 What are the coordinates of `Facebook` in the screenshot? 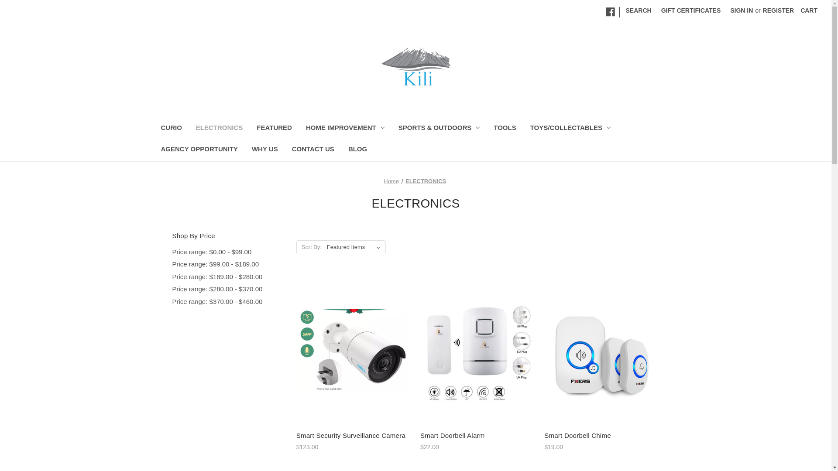 It's located at (610, 12).